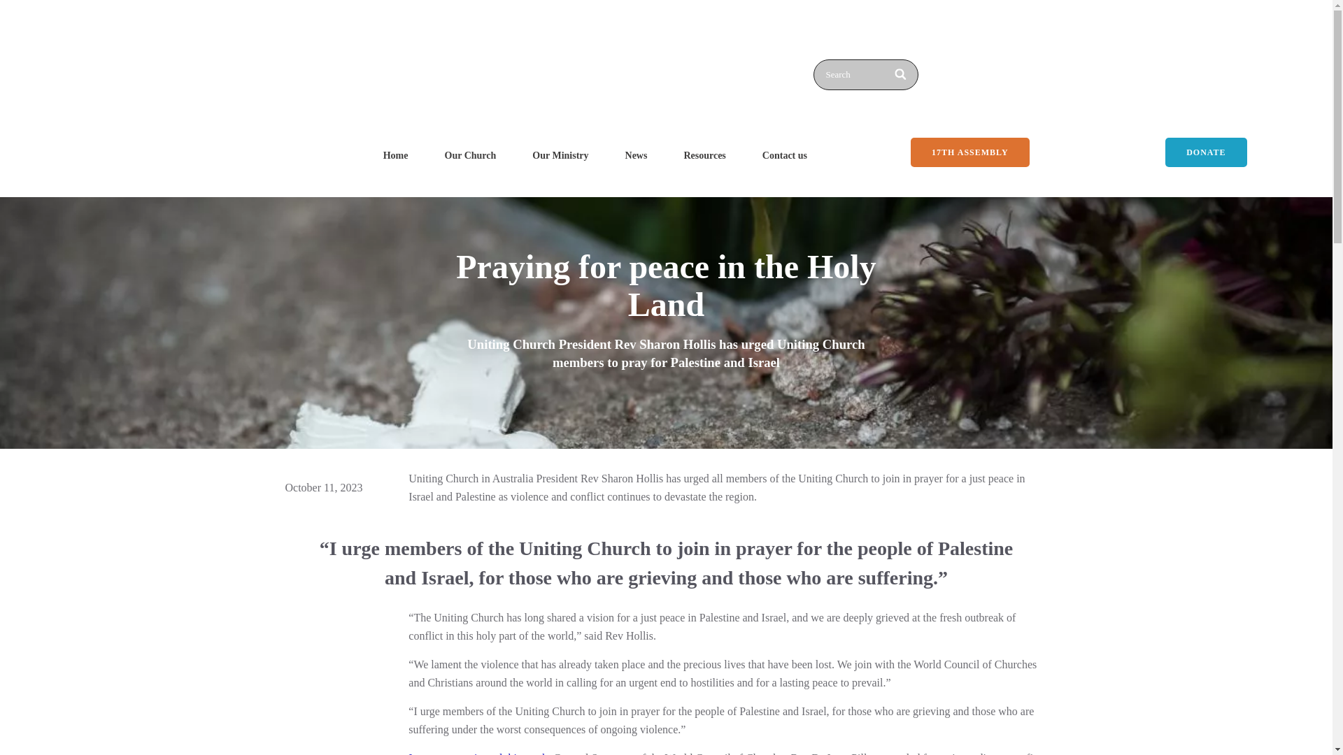 The image size is (1343, 755). What do you see at coordinates (453, 61) in the screenshot?
I see `uniting-church-in-australia-assembly-logo` at bounding box center [453, 61].